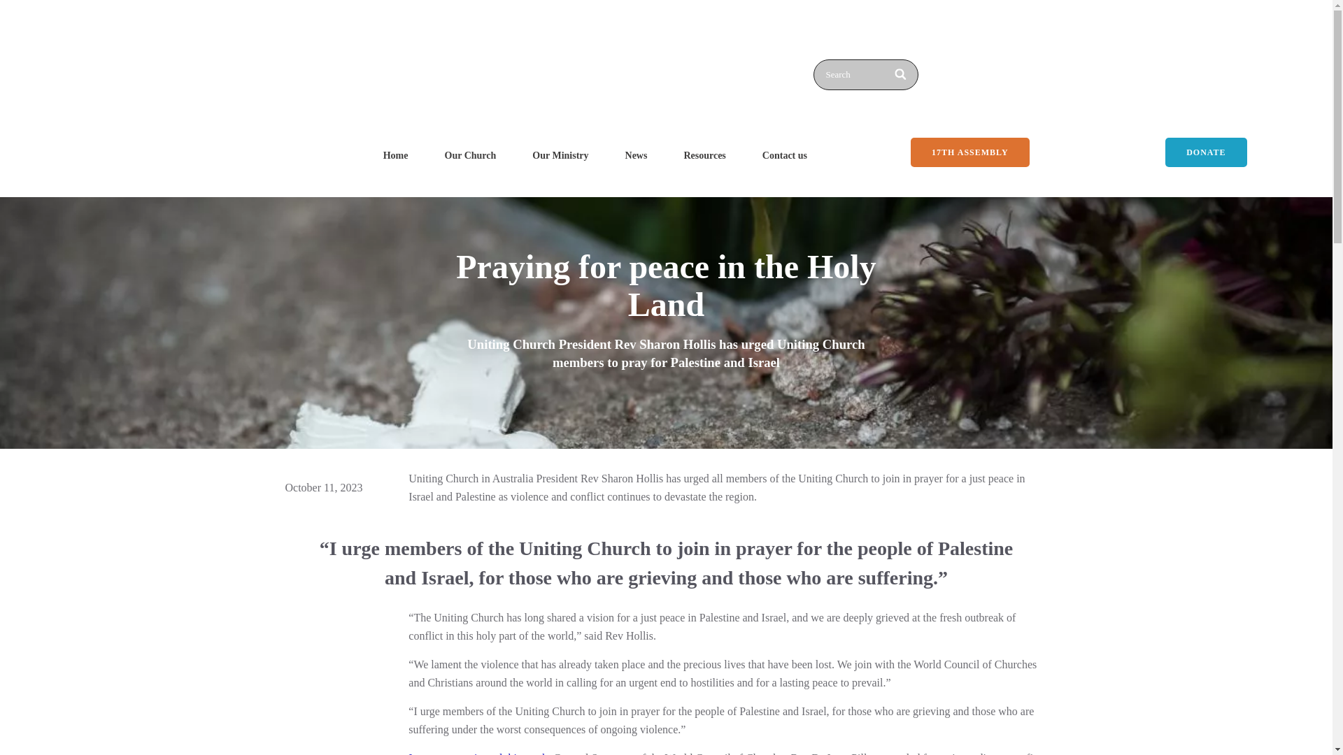 The image size is (1343, 755). What do you see at coordinates (453, 61) in the screenshot?
I see `uniting-church-in-australia-assembly-logo` at bounding box center [453, 61].